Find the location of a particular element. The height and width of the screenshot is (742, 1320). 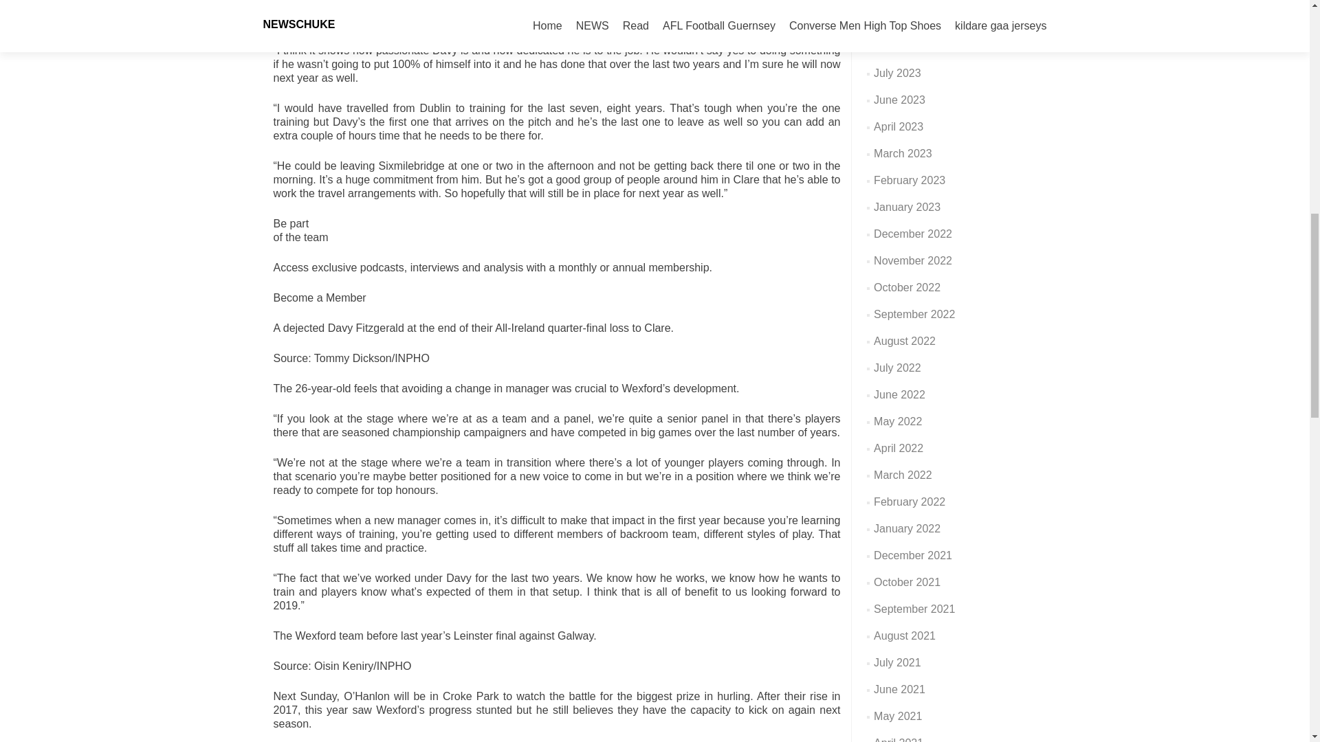

October 2023 is located at coordinates (907, 19).